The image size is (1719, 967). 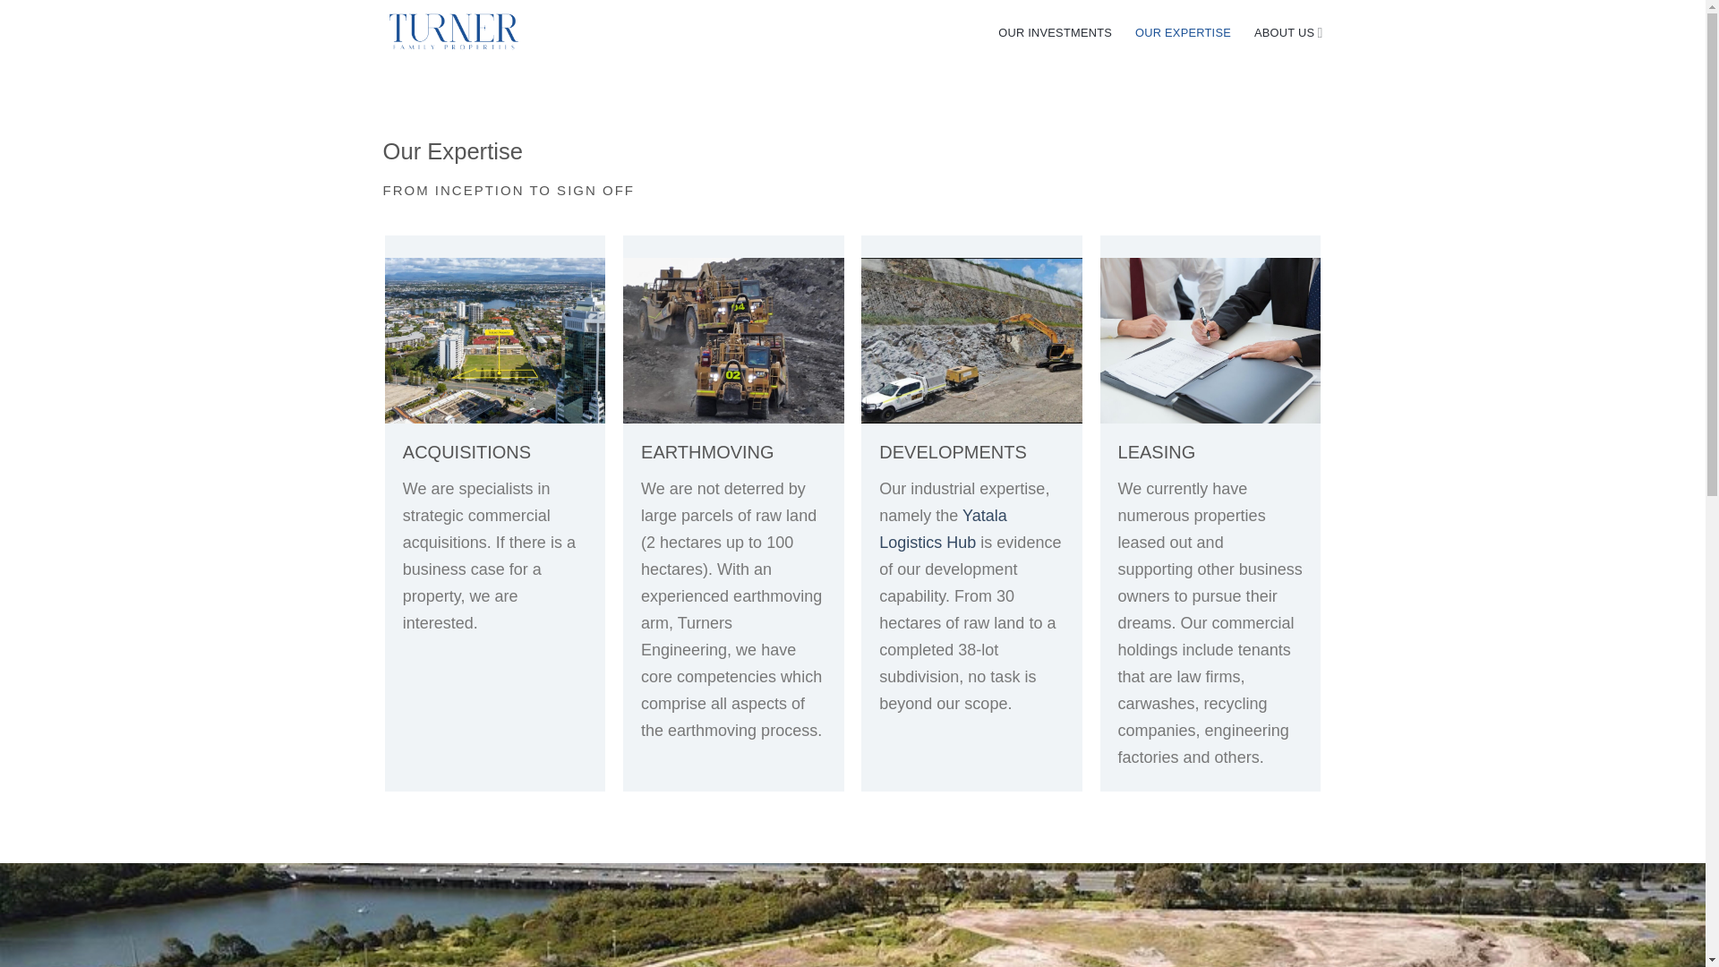 What do you see at coordinates (1289, 32) in the screenshot?
I see `ABOUT US` at bounding box center [1289, 32].